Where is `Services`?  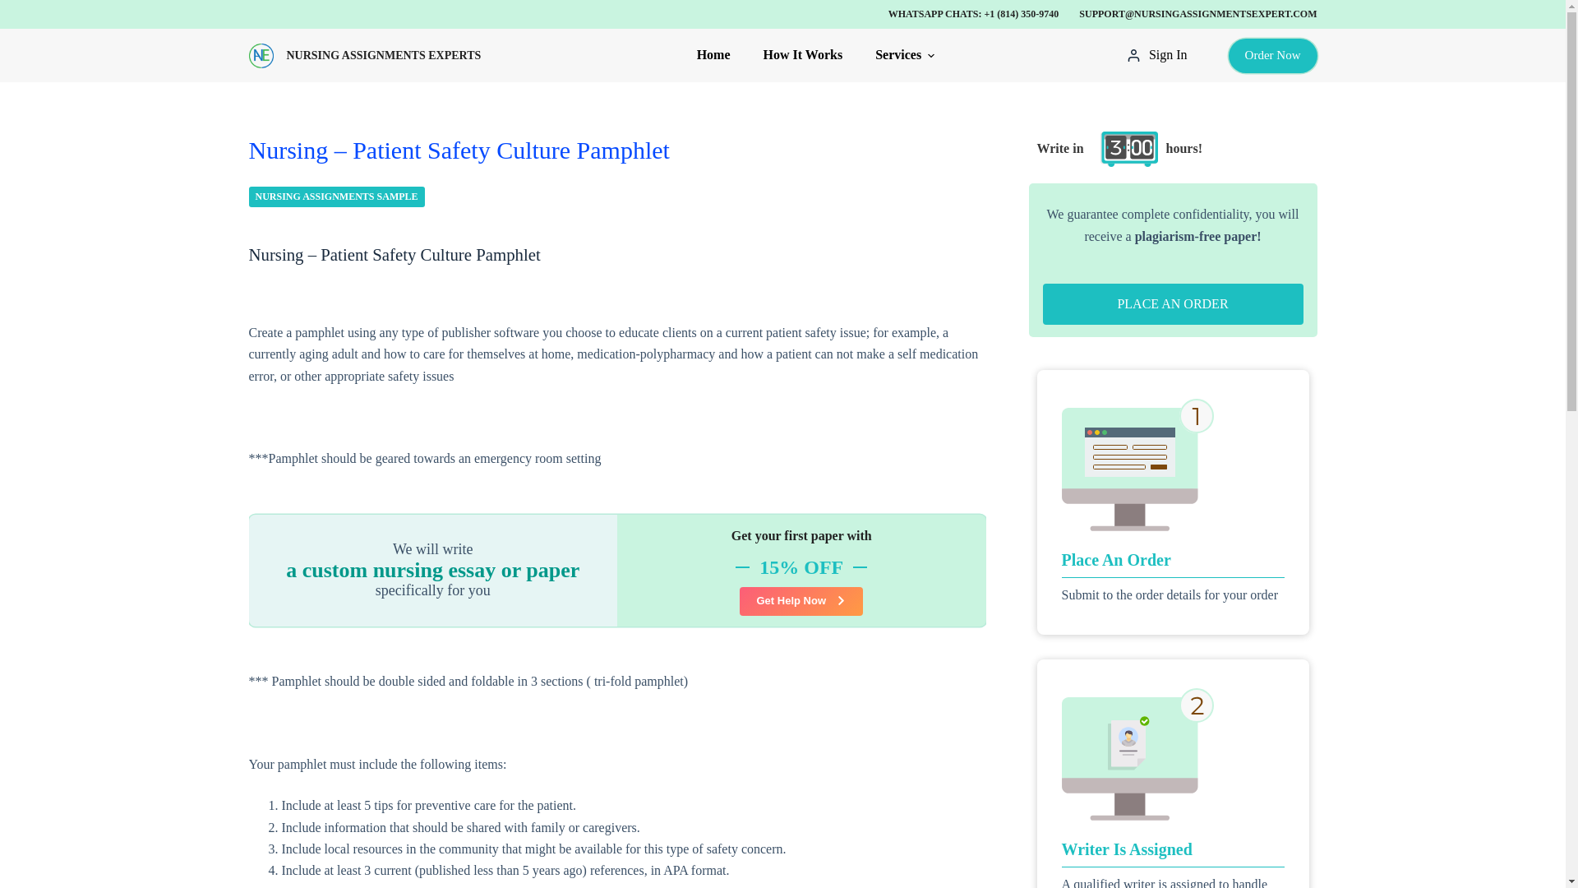 Services is located at coordinates (896, 55).